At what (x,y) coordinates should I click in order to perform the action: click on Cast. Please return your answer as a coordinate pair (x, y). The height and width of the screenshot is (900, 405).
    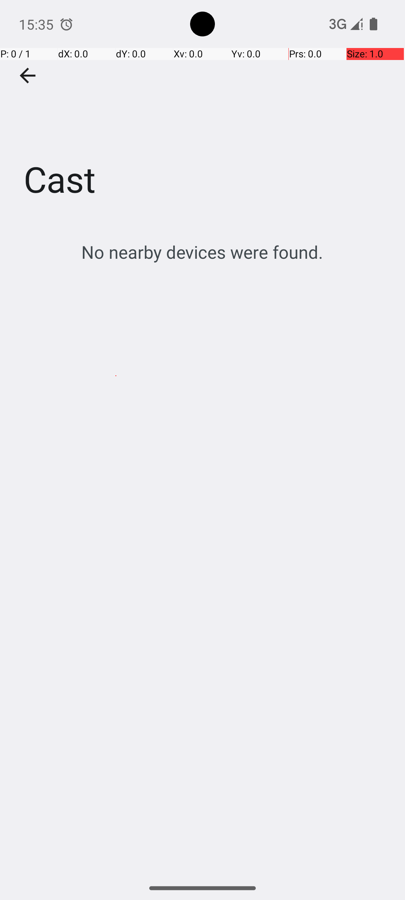
    Looking at the image, I should click on (202, 112).